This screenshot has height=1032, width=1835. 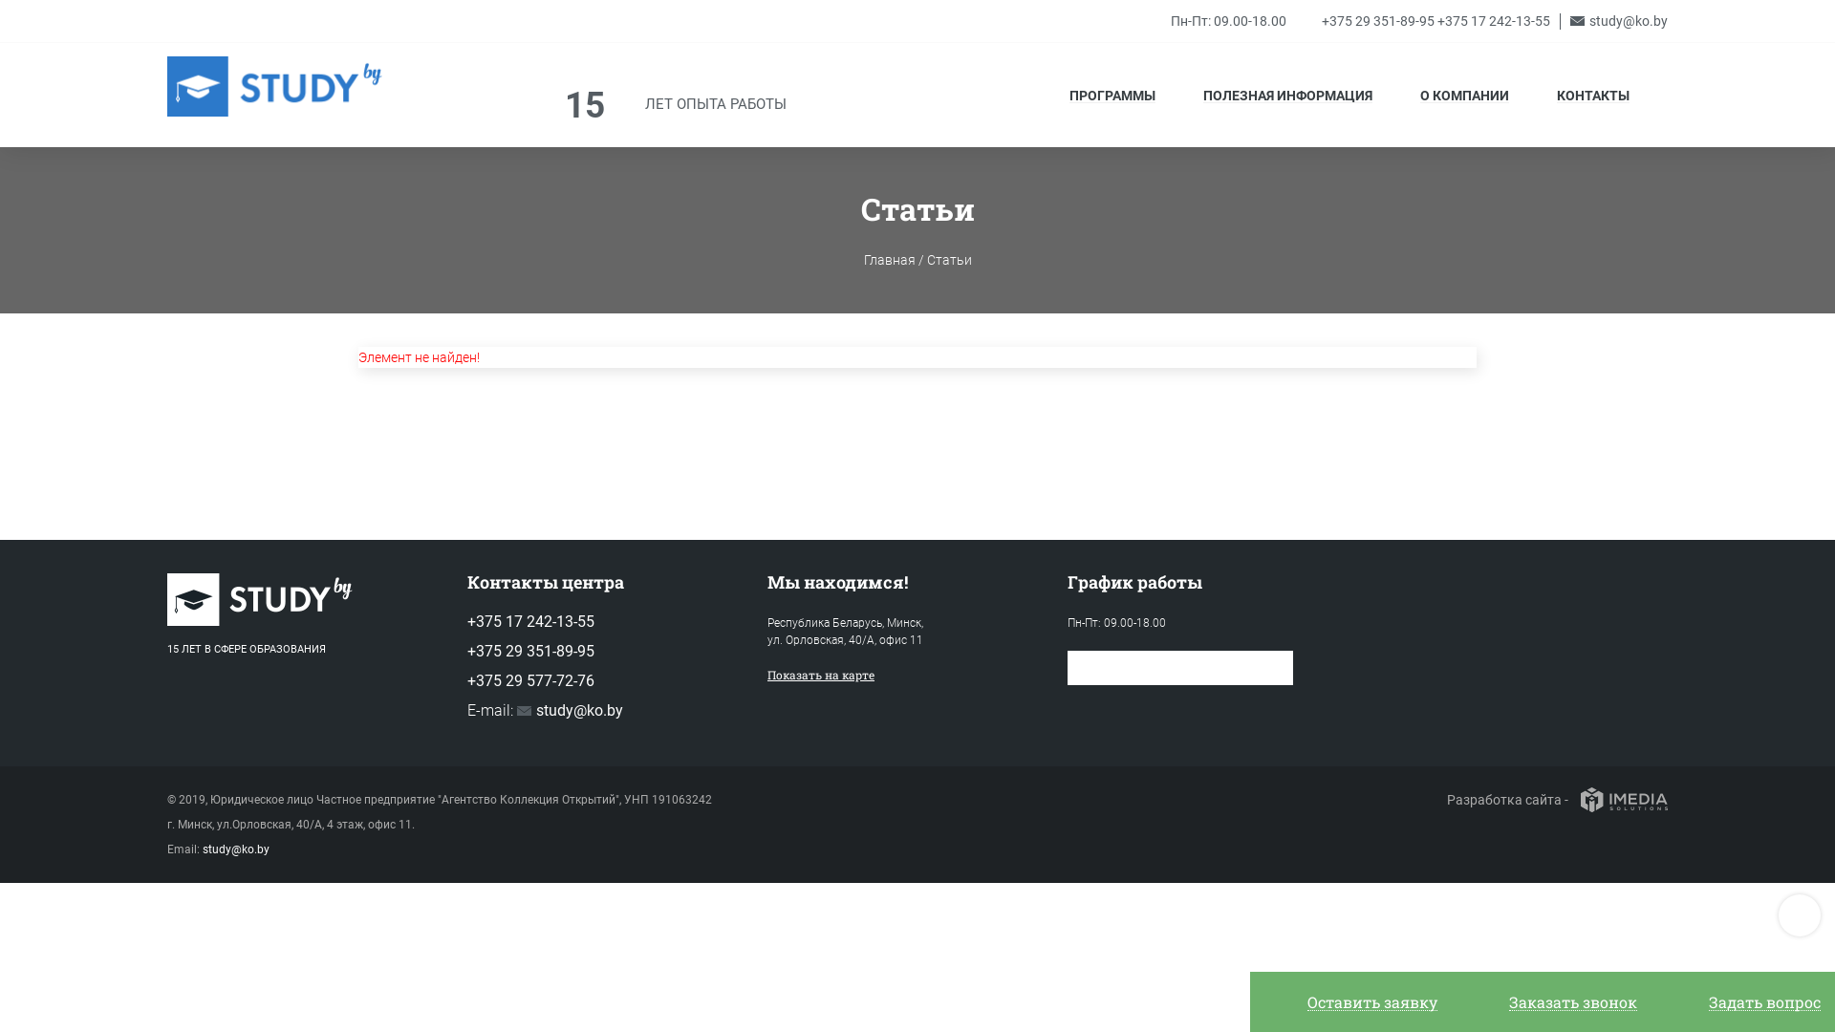 What do you see at coordinates (1490, 21) in the screenshot?
I see `+375 17 242-13-5` at bounding box center [1490, 21].